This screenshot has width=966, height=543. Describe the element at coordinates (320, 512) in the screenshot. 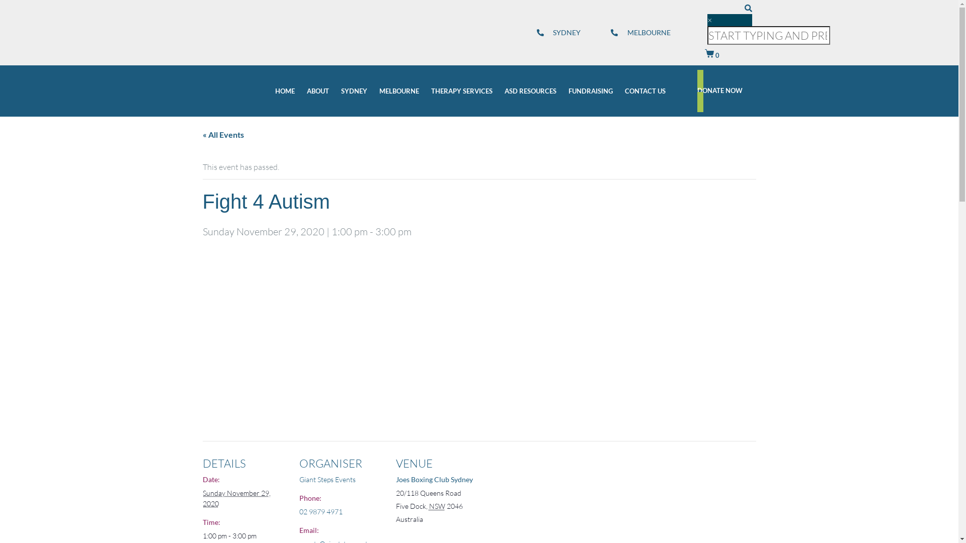

I see `02 9879 4971` at that location.